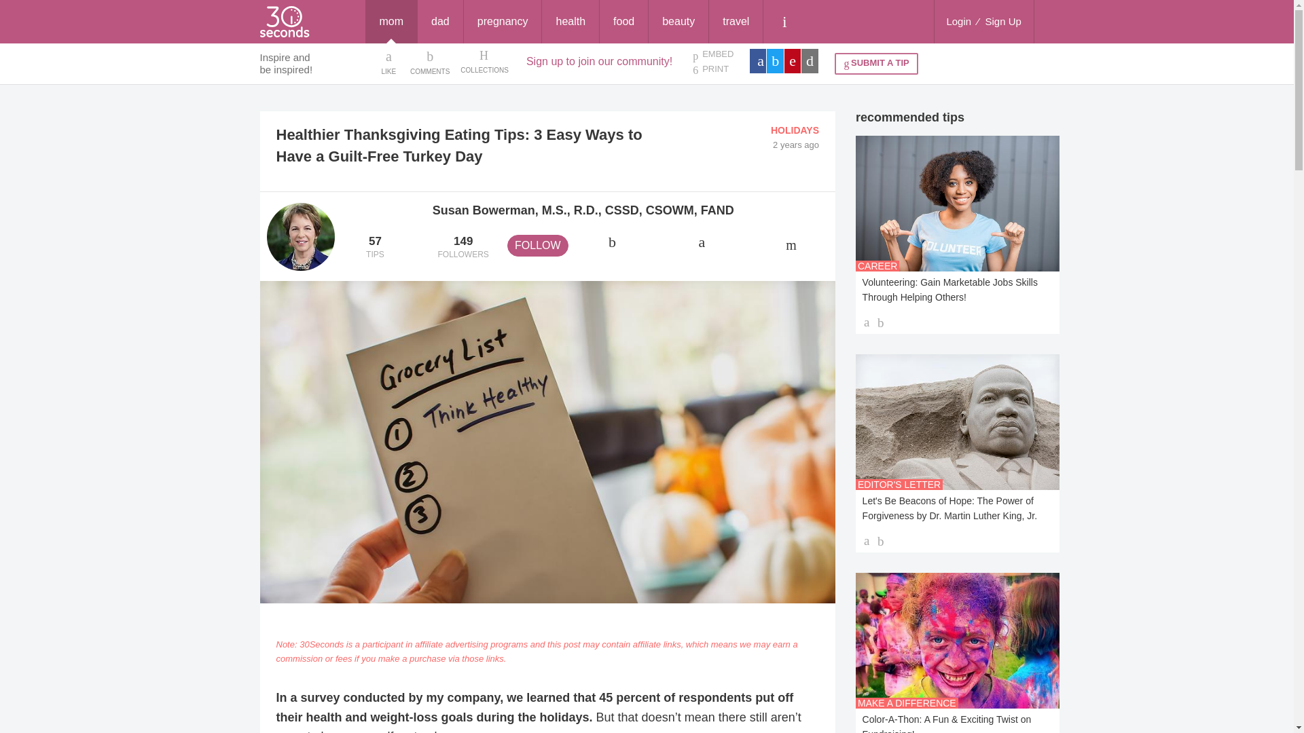 The image size is (1304, 733). Describe the element at coordinates (599, 61) in the screenshot. I see `Sign up to join our community!` at that location.